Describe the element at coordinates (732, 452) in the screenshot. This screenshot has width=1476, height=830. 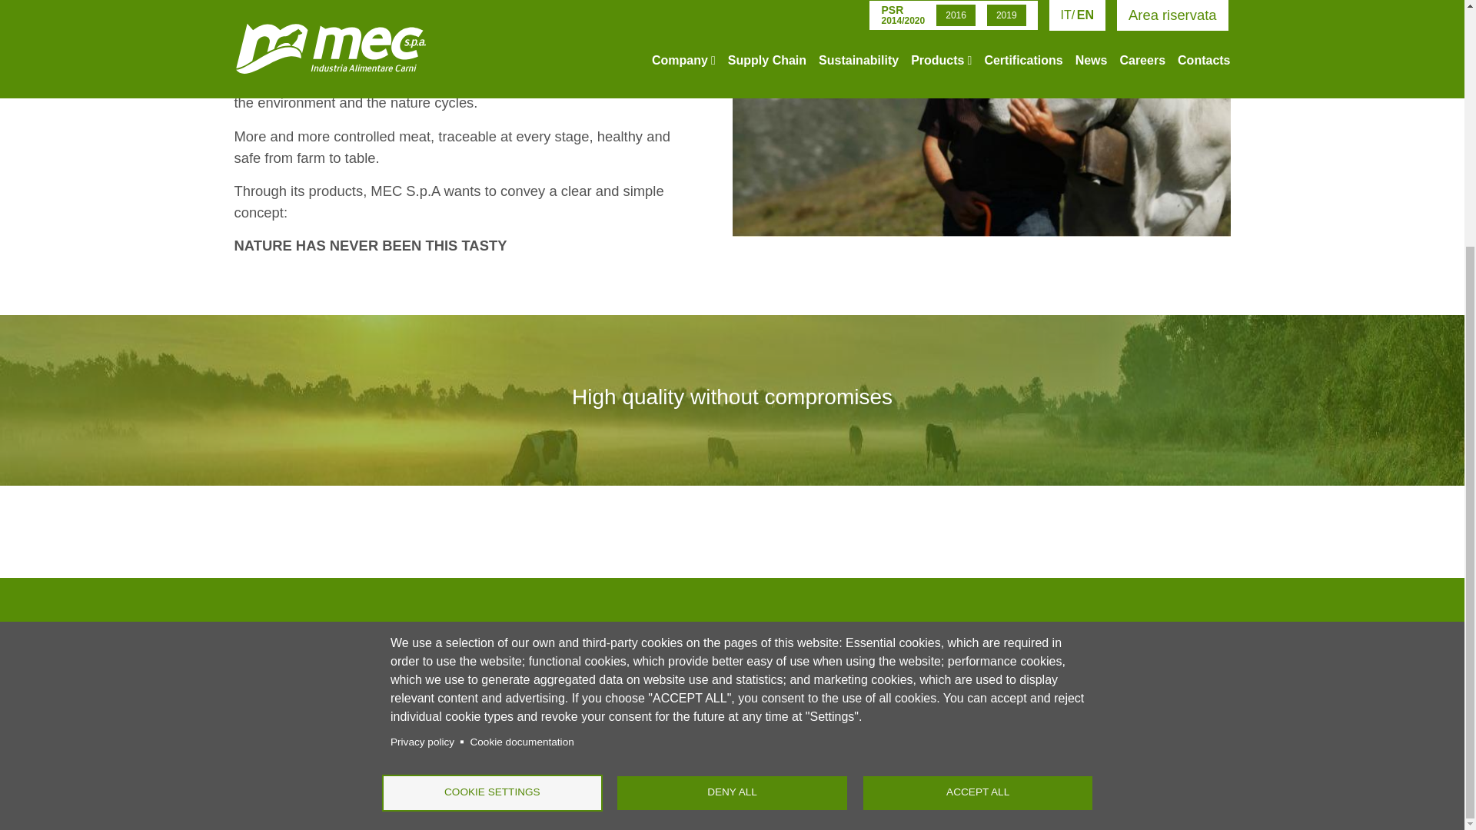
I see `DENY ALL` at that location.